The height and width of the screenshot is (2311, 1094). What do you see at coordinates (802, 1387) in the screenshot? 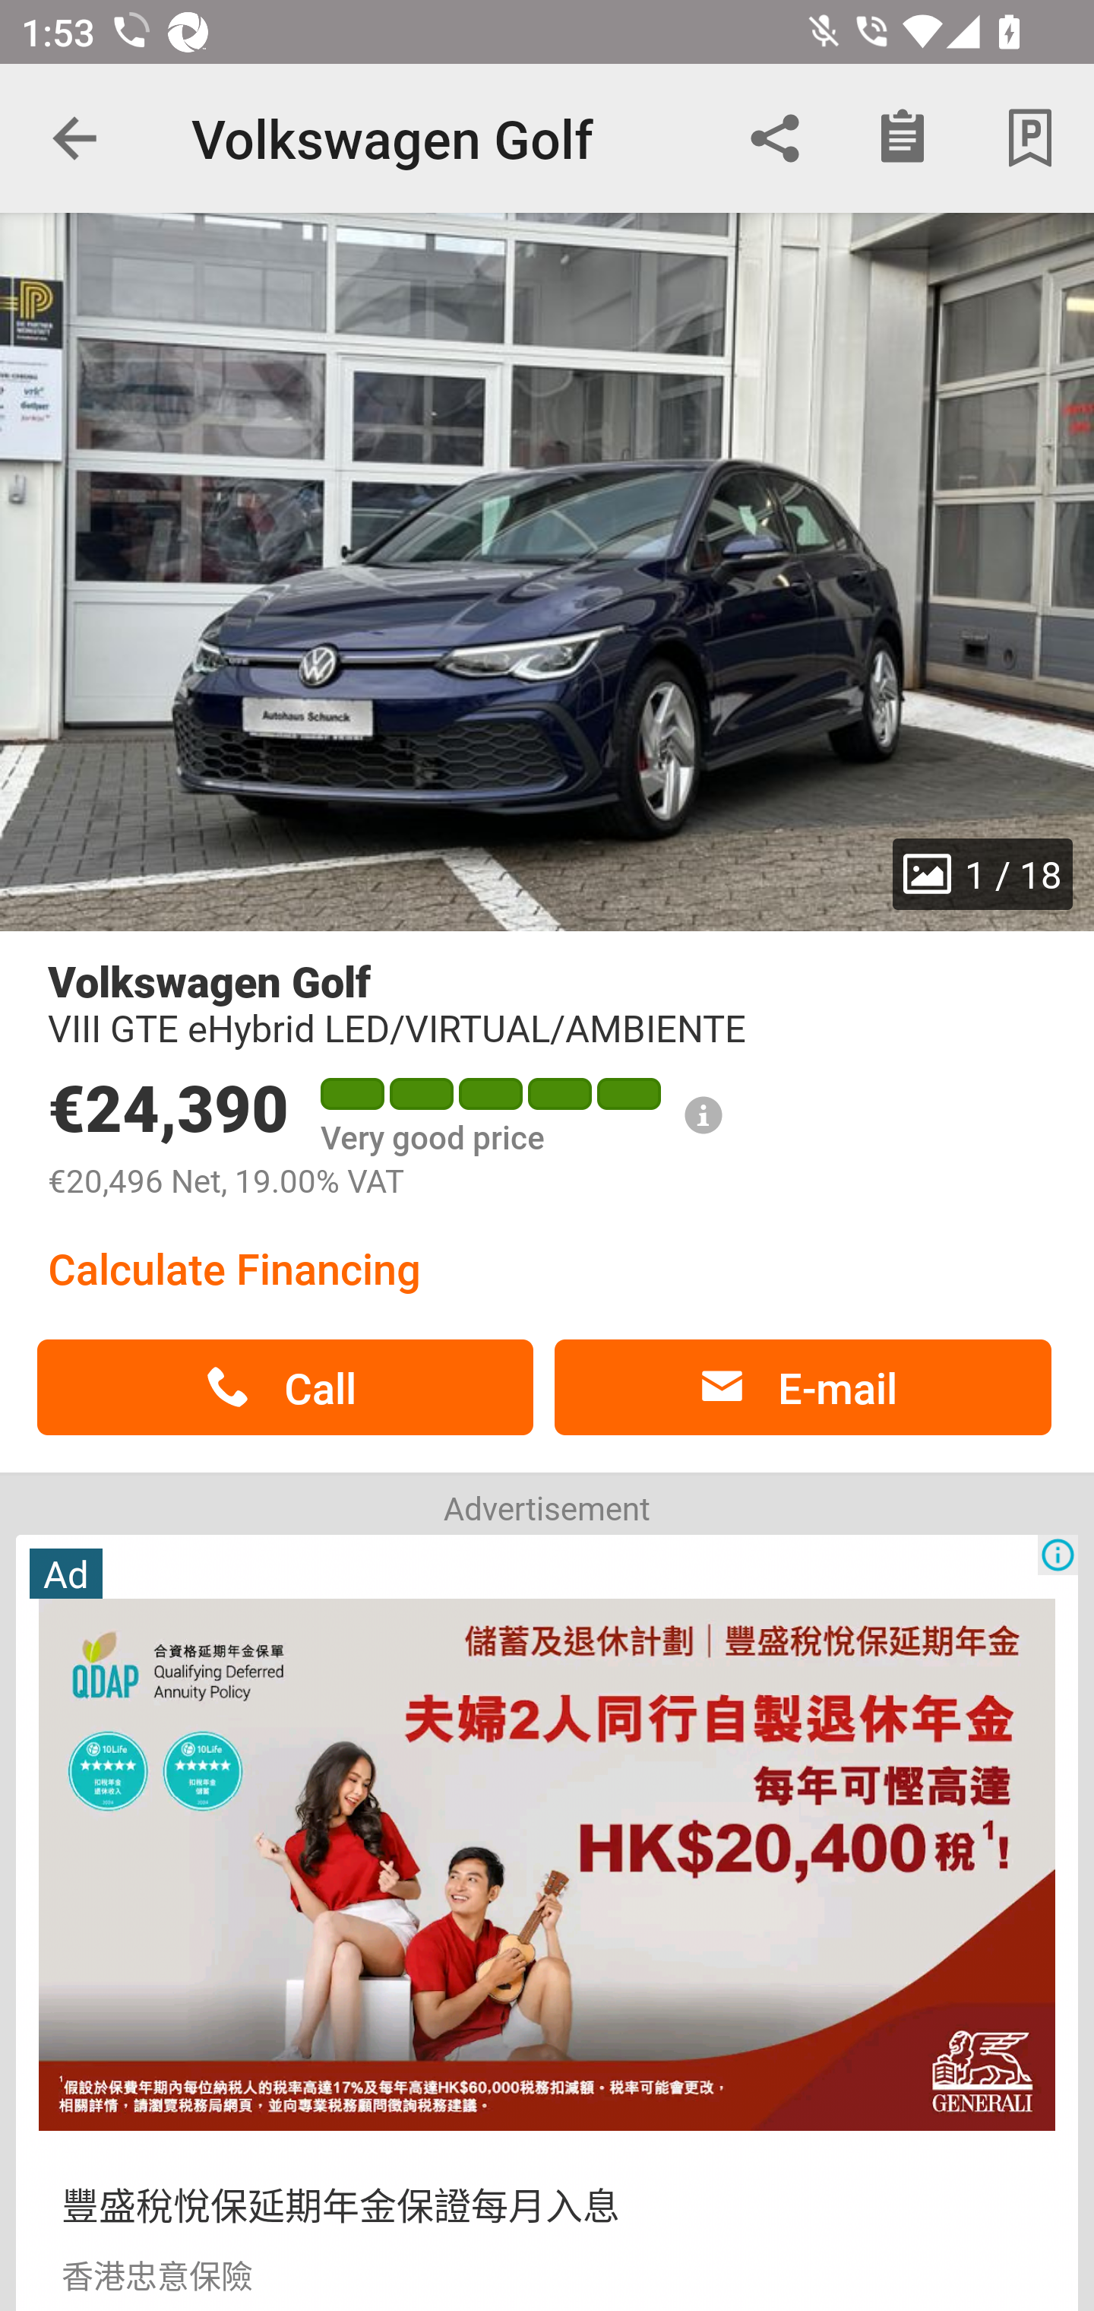
I see `E-mail` at bounding box center [802, 1387].